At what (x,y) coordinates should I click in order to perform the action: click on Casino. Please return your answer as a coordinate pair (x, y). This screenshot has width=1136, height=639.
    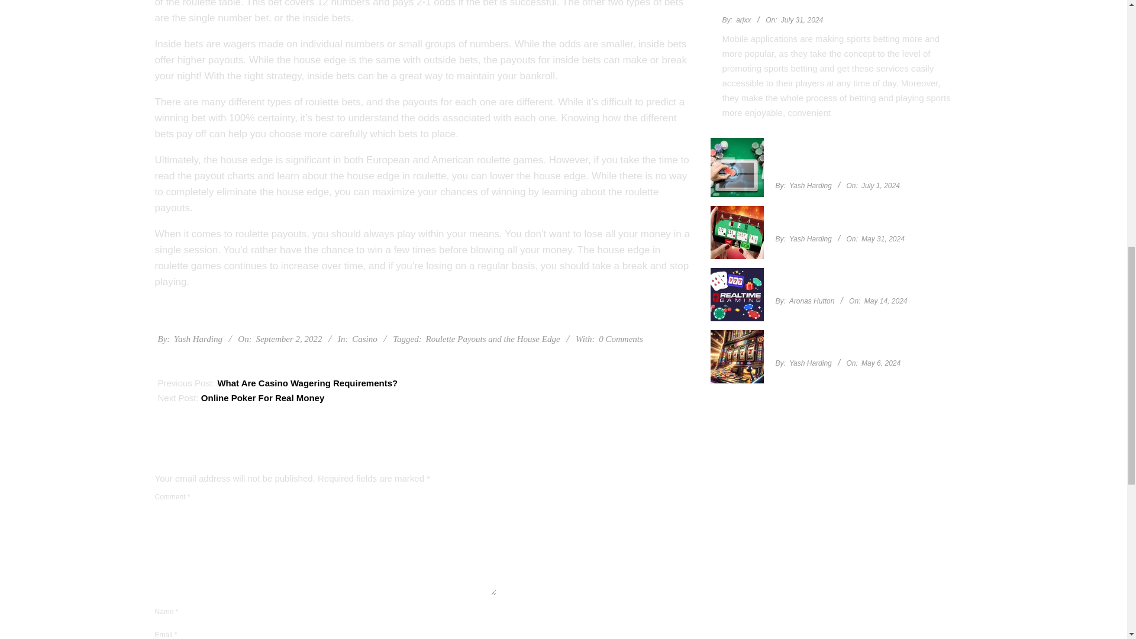
    Looking at the image, I should click on (364, 338).